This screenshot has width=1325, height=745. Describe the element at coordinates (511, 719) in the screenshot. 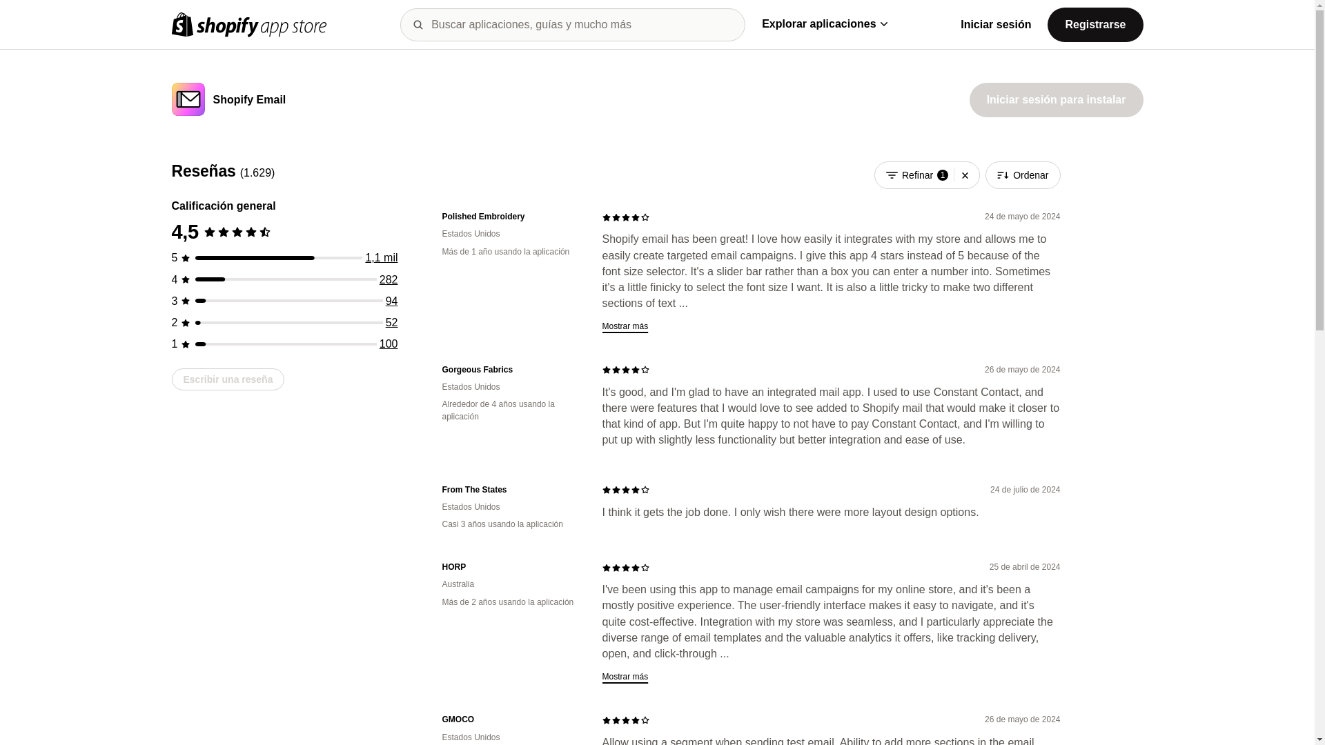

I see `GMOCO` at that location.